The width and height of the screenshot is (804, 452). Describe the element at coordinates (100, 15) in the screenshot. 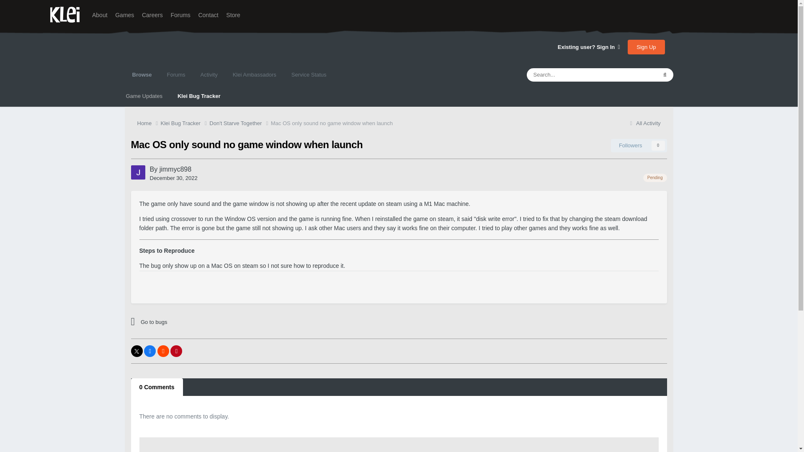

I see `About` at that location.